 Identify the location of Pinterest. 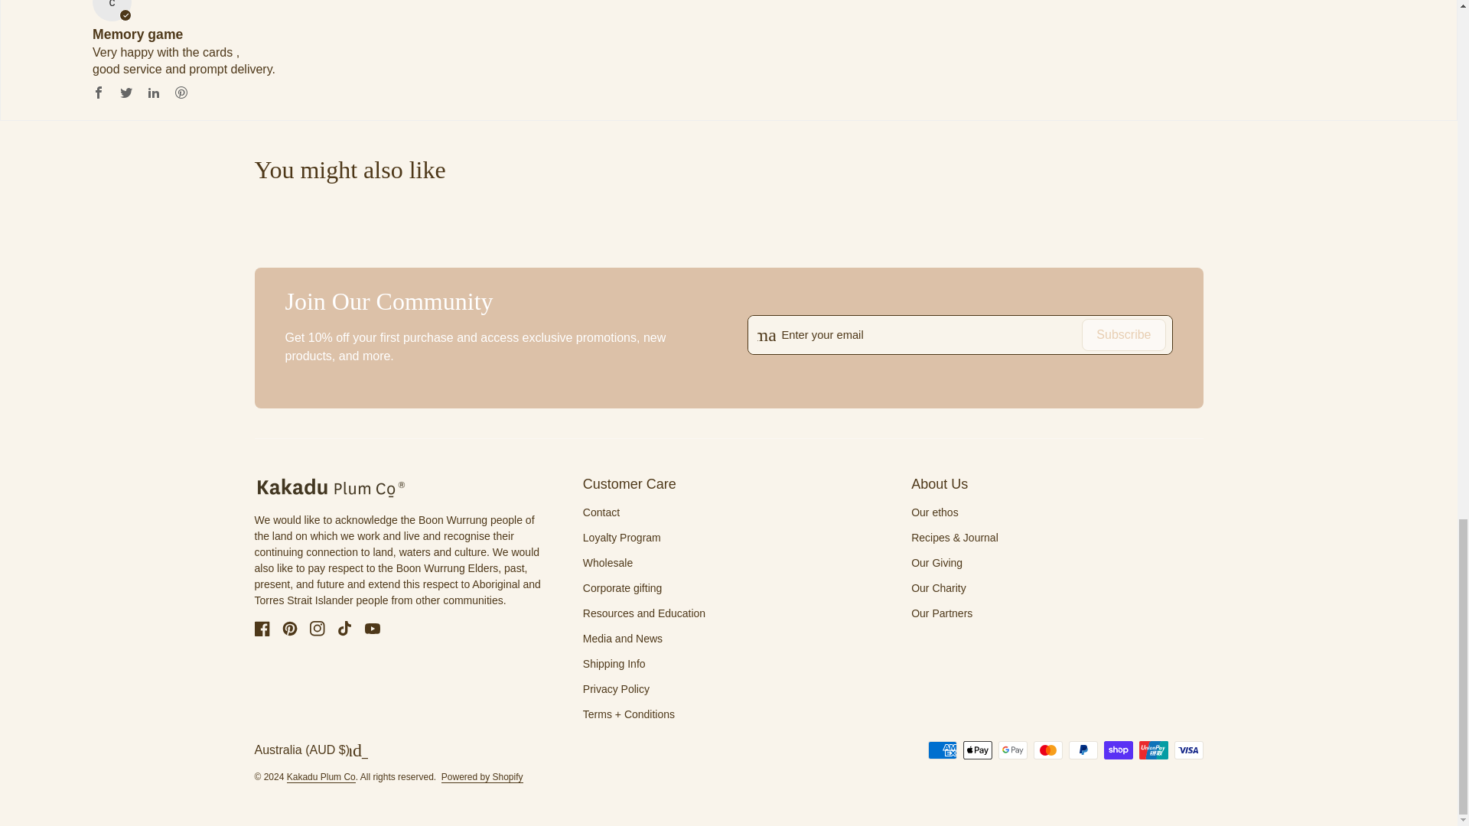
(181, 92).